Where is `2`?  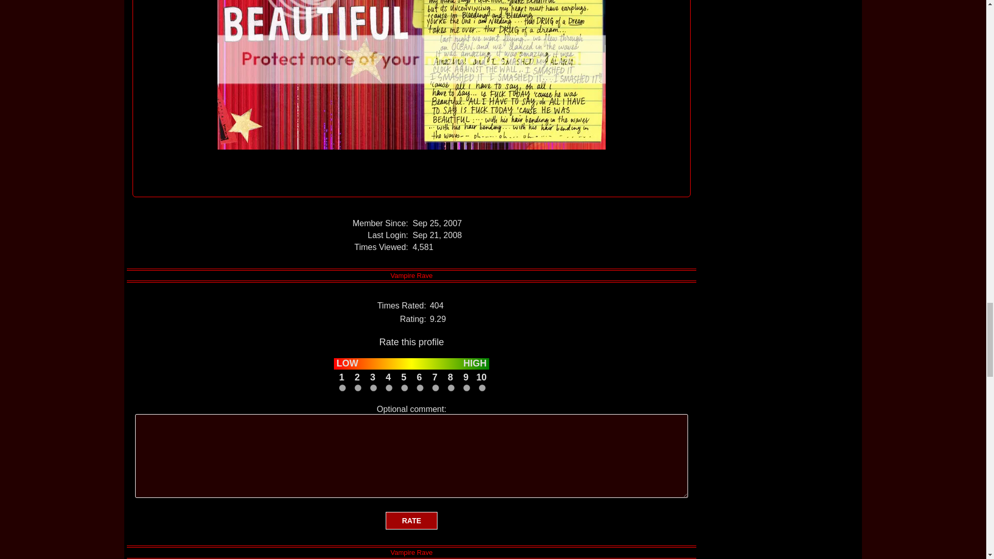 2 is located at coordinates (357, 388).